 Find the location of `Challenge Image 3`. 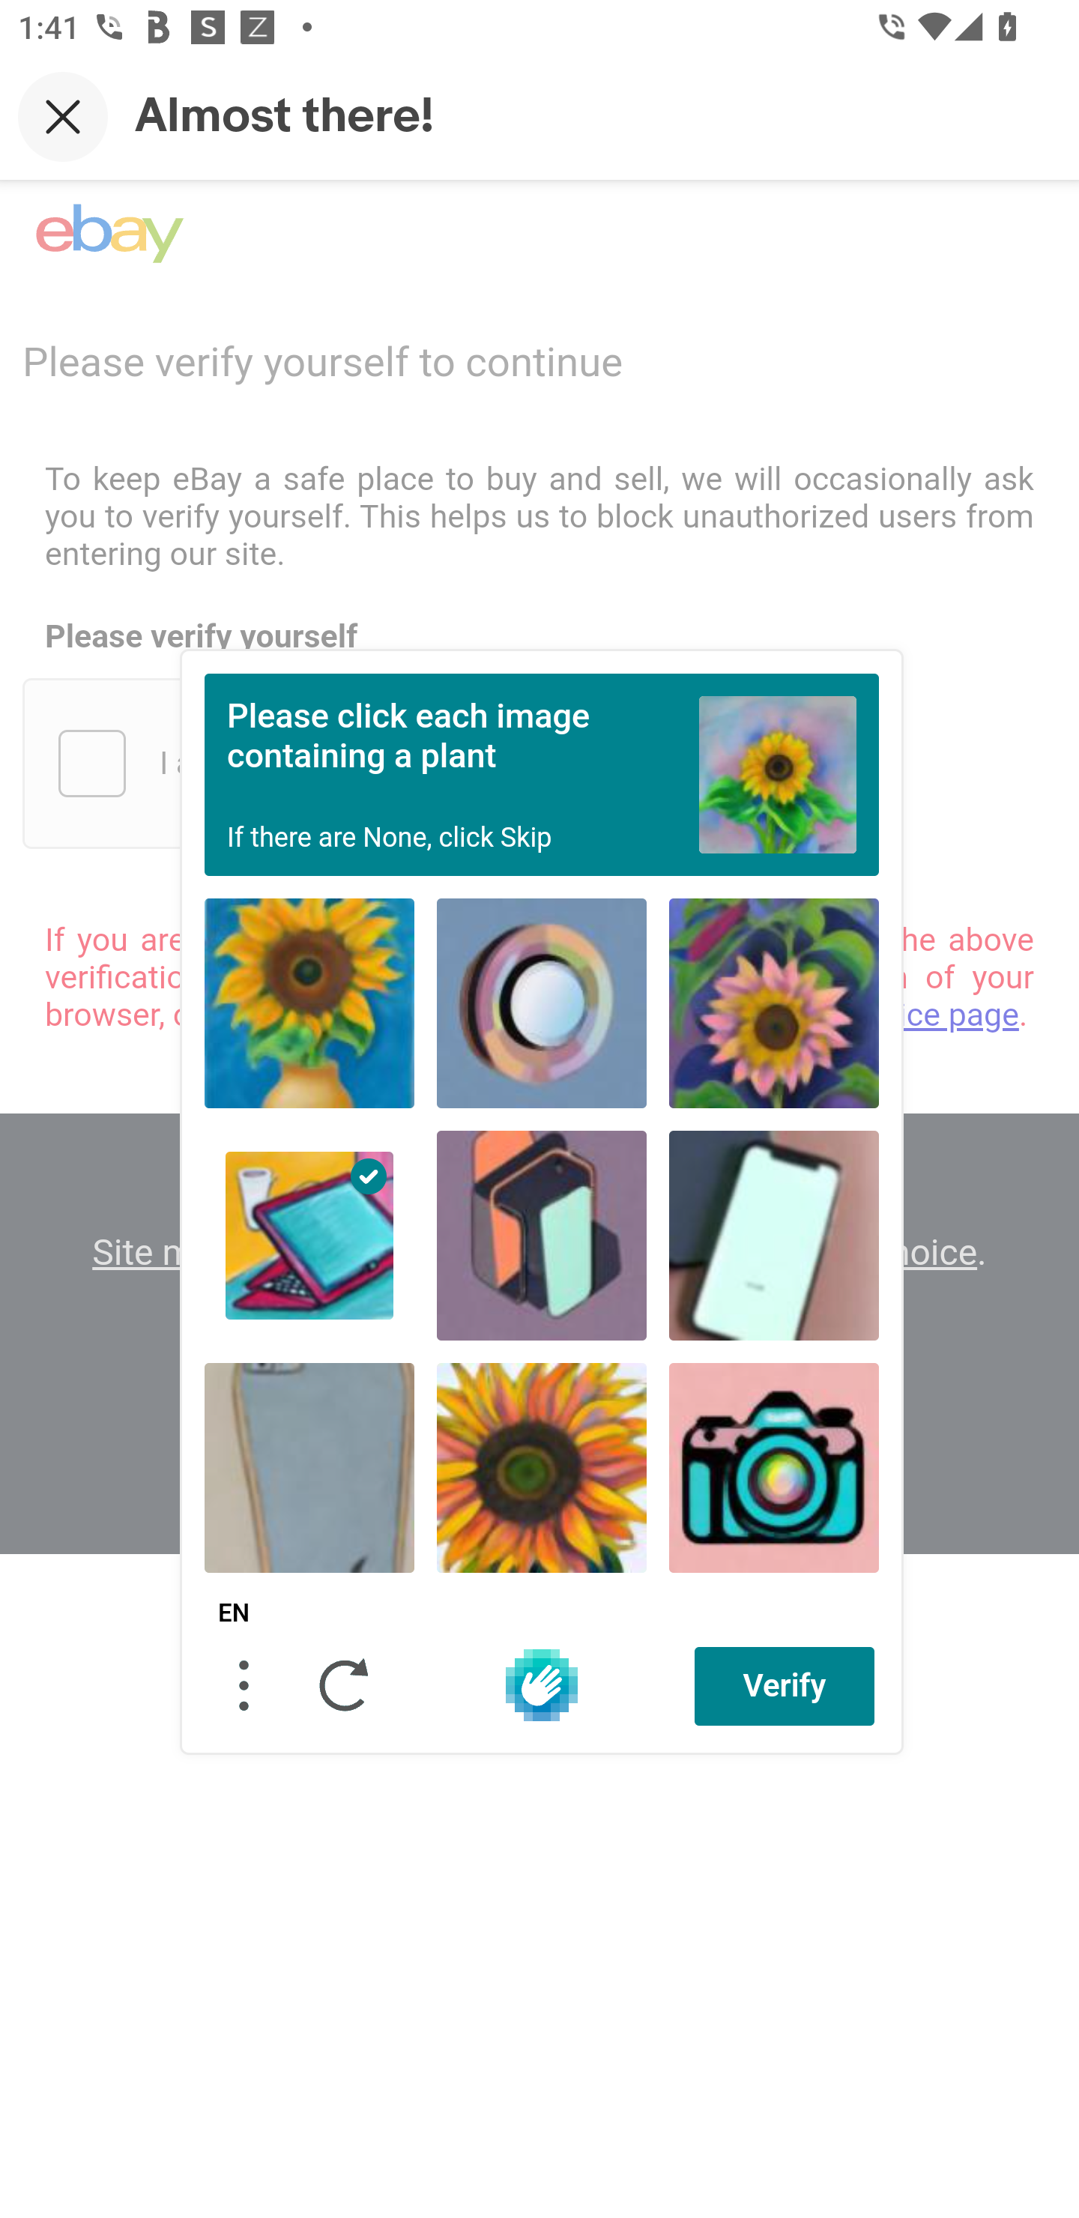

Challenge Image 3 is located at coordinates (773, 1003).